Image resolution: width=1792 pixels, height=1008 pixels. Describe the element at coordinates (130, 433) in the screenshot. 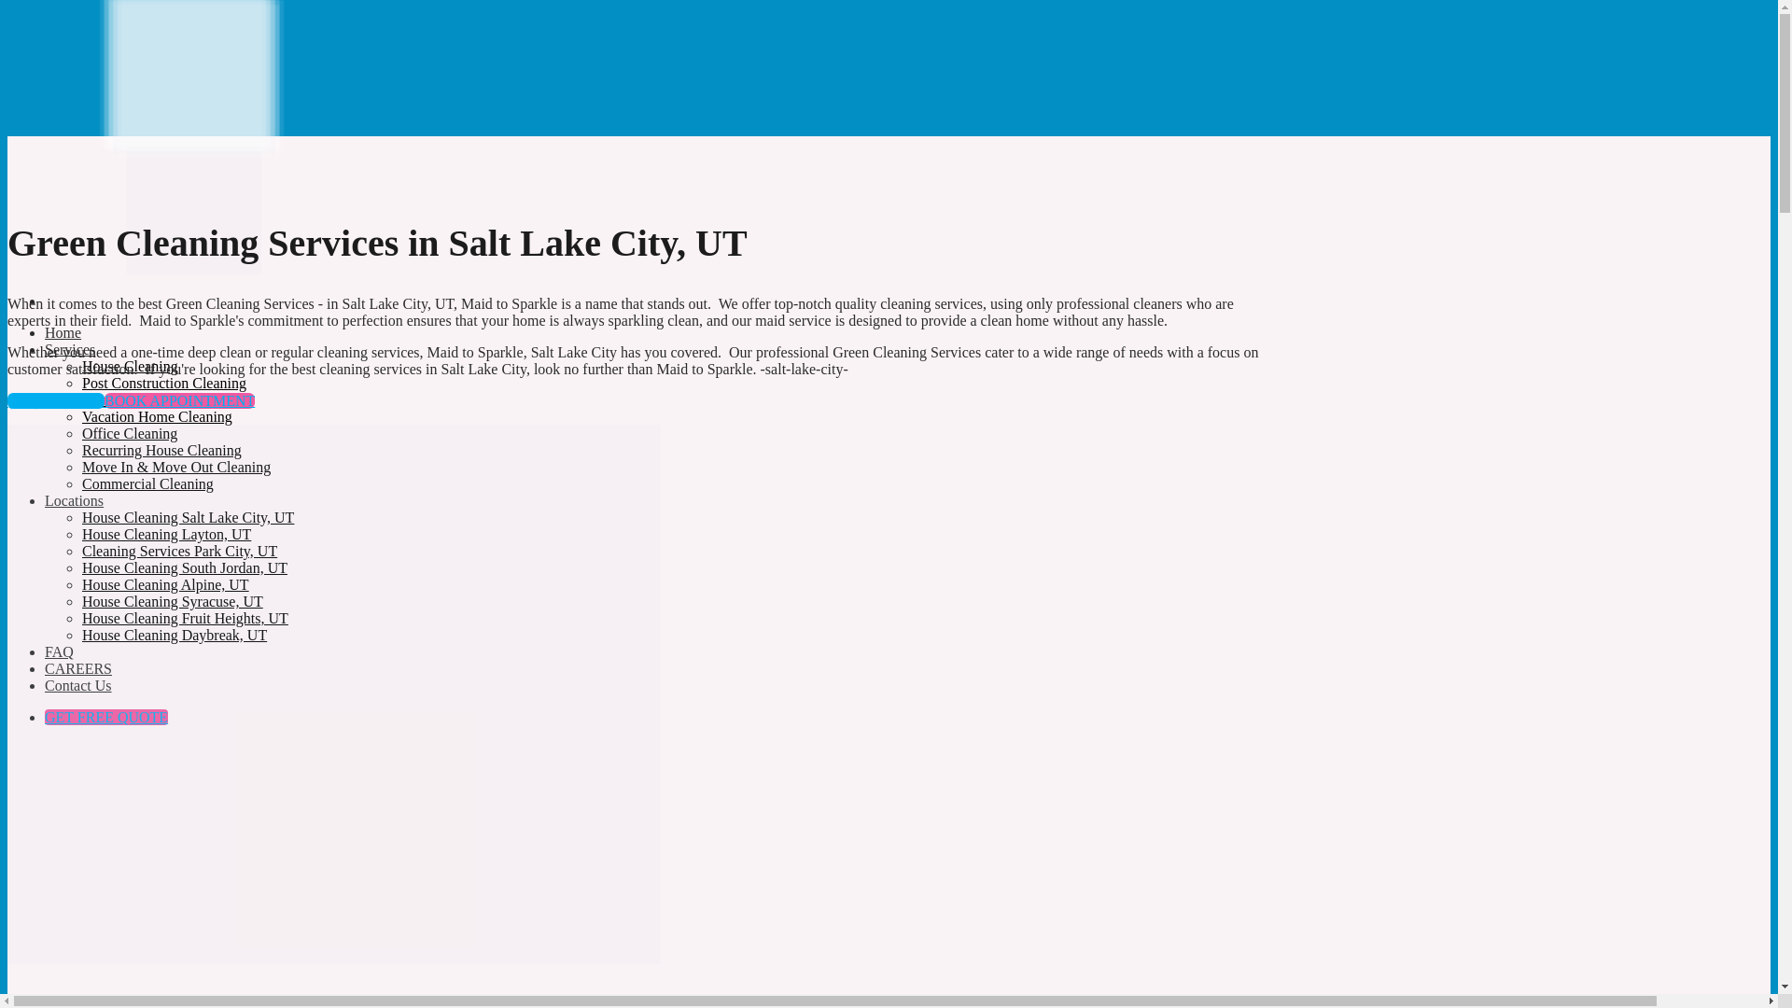

I see `Office Cleaning` at that location.